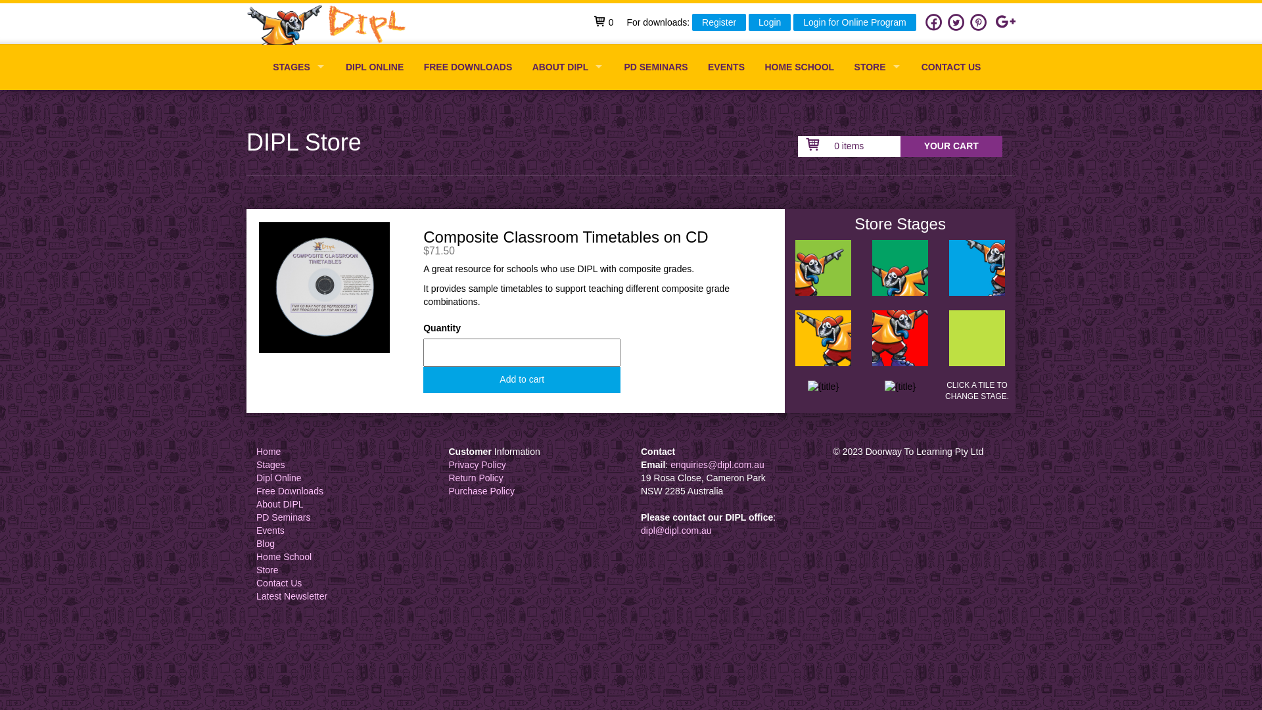 The height and width of the screenshot is (710, 1262). Describe the element at coordinates (854, 22) in the screenshot. I see `Login for Online Program` at that location.